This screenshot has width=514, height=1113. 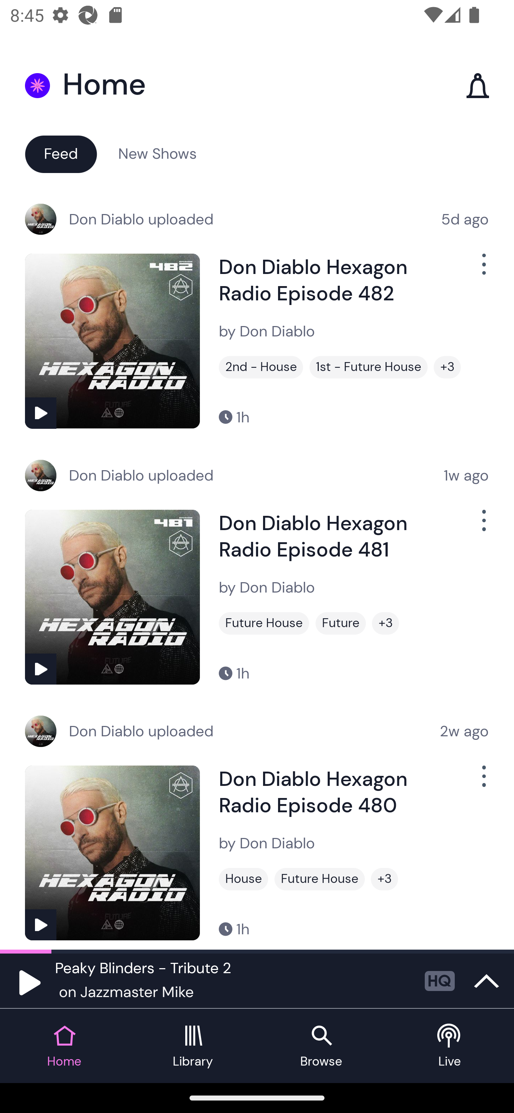 I want to click on Future, so click(x=341, y=623).